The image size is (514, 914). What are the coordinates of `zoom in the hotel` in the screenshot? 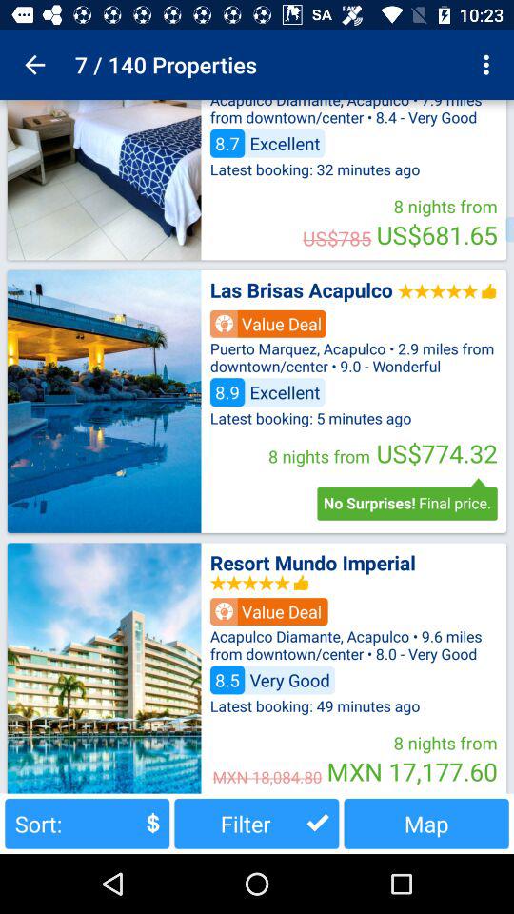 It's located at (104, 668).